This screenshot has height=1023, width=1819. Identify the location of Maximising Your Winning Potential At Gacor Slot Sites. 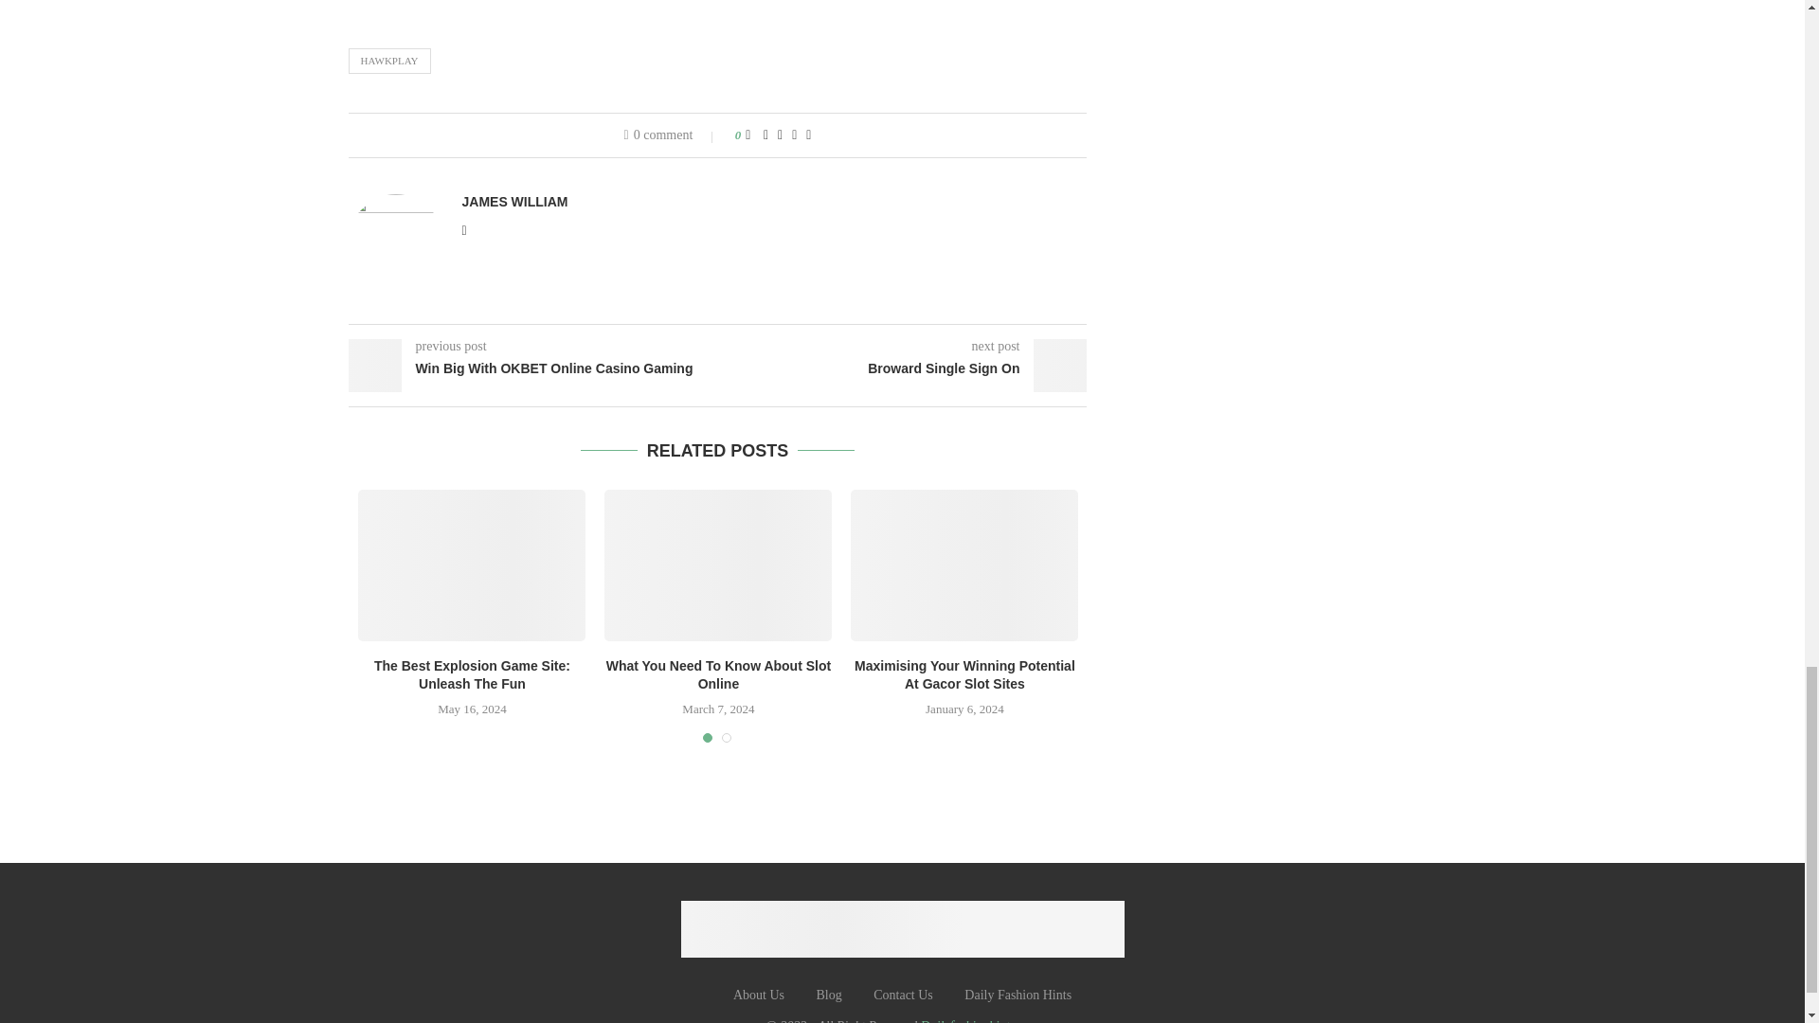
(964, 565).